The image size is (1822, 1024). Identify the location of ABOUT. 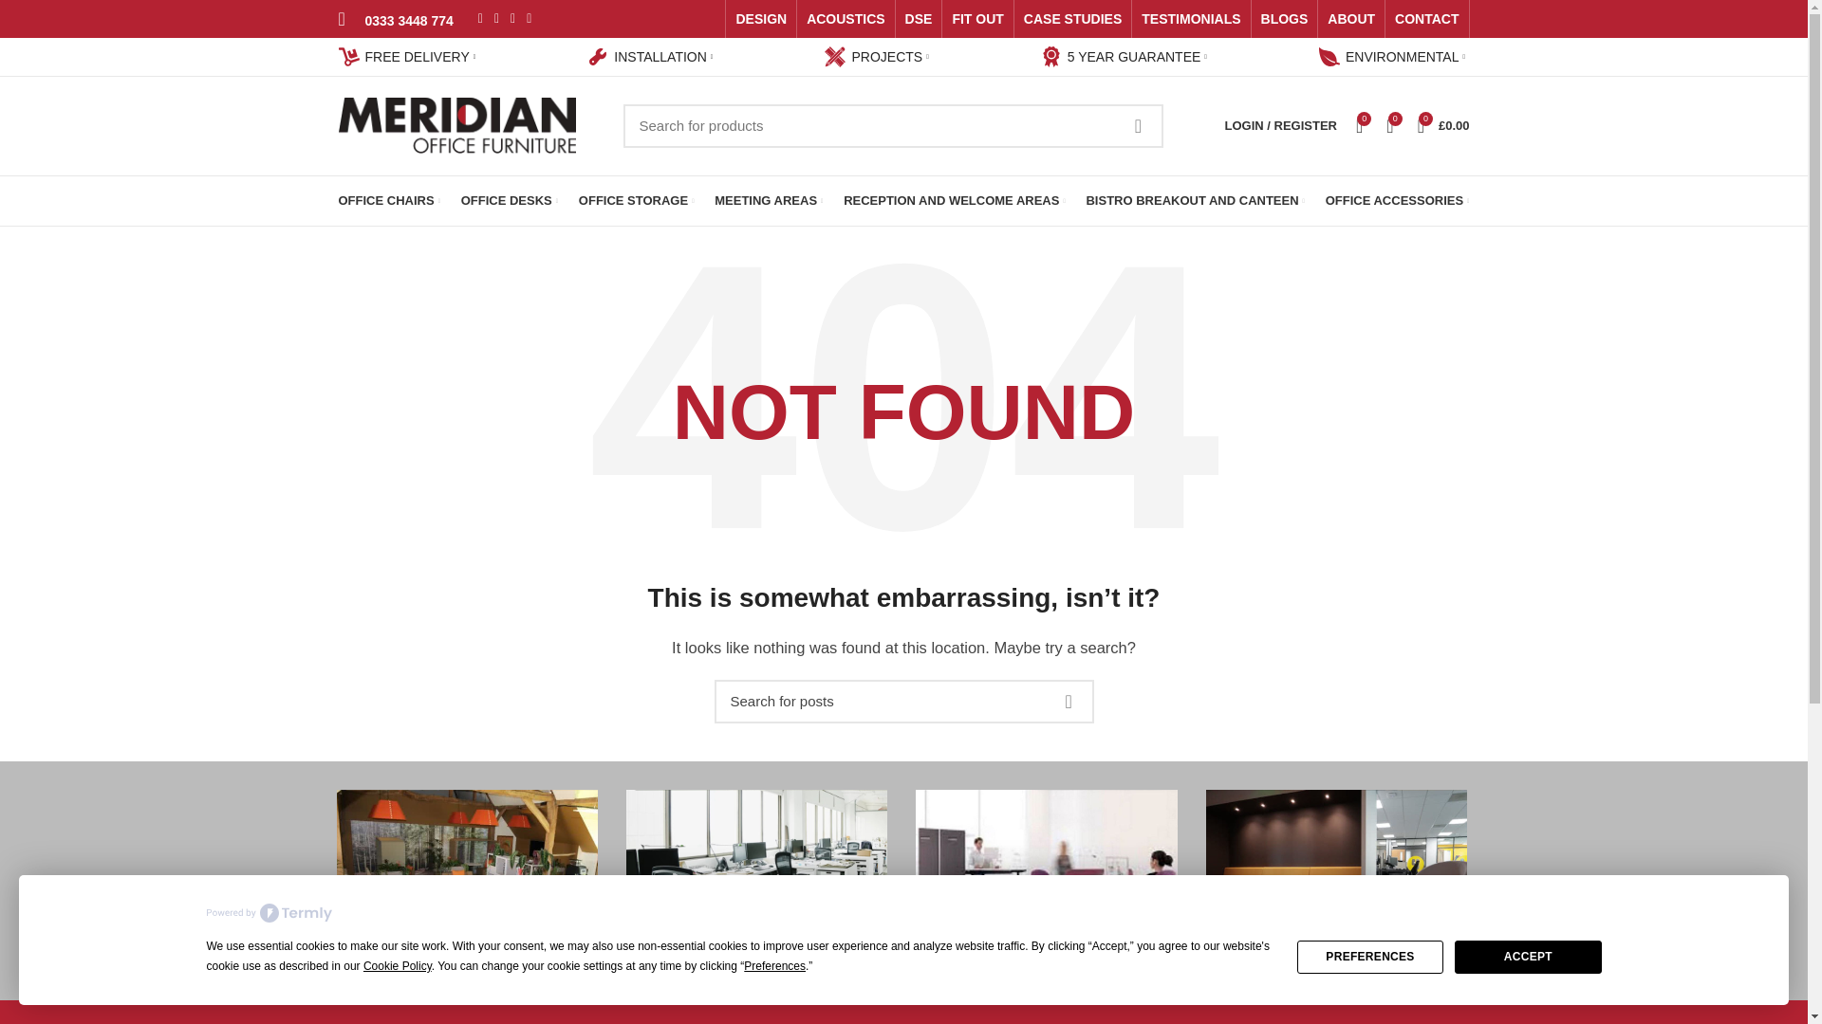
(1351, 19).